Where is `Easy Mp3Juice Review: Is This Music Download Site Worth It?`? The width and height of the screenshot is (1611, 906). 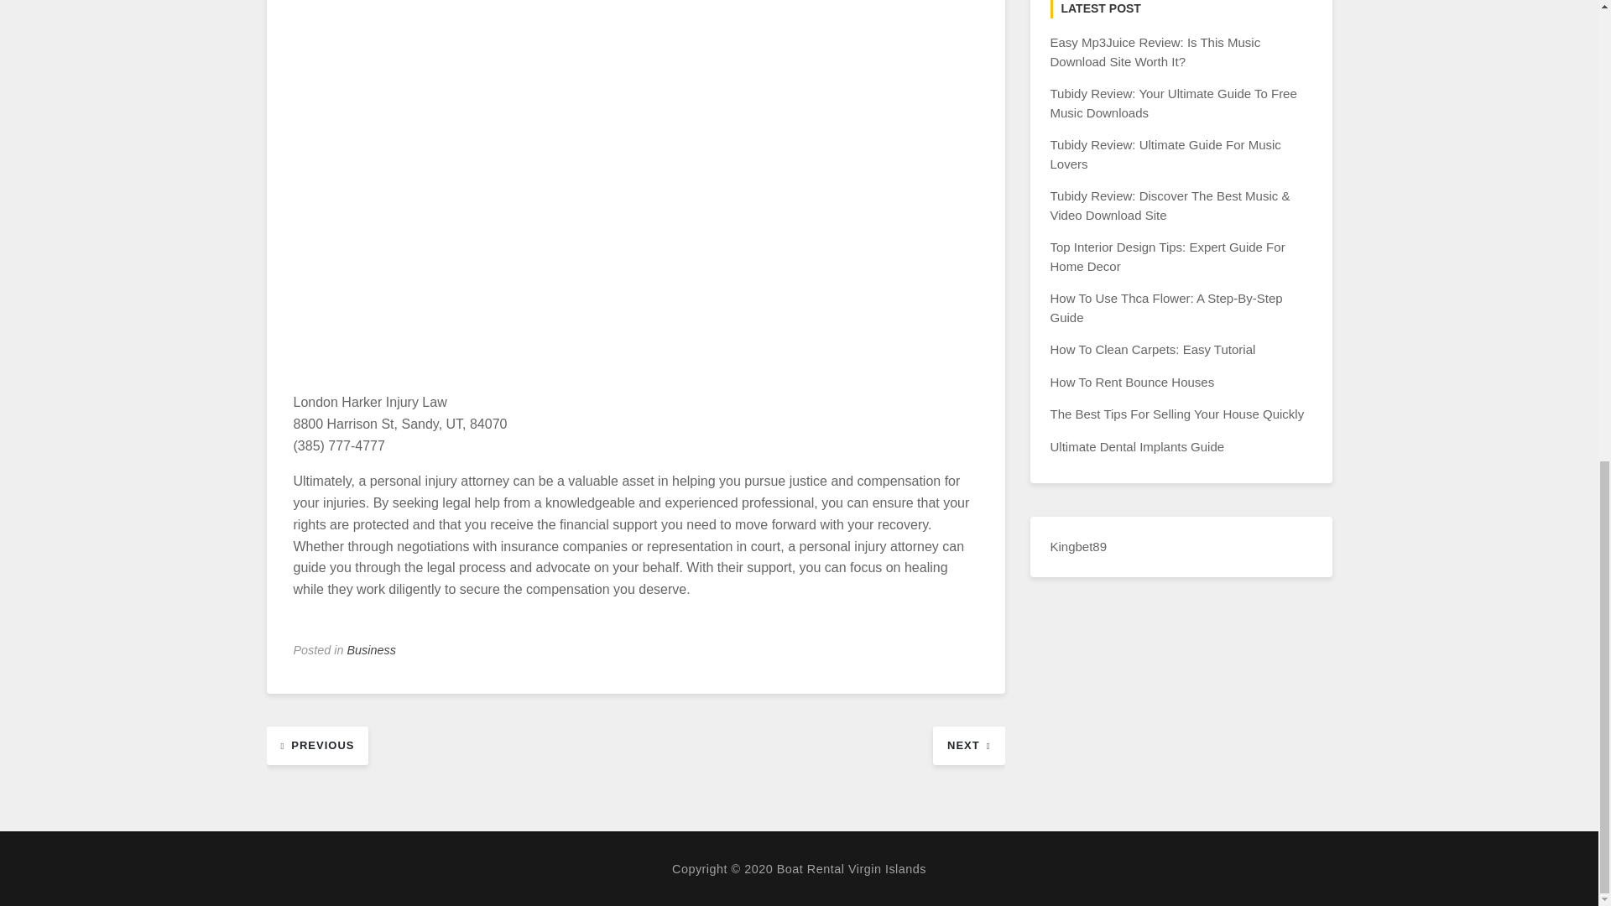 Easy Mp3Juice Review: Is This Music Download Site Worth It? is located at coordinates (1155, 52).